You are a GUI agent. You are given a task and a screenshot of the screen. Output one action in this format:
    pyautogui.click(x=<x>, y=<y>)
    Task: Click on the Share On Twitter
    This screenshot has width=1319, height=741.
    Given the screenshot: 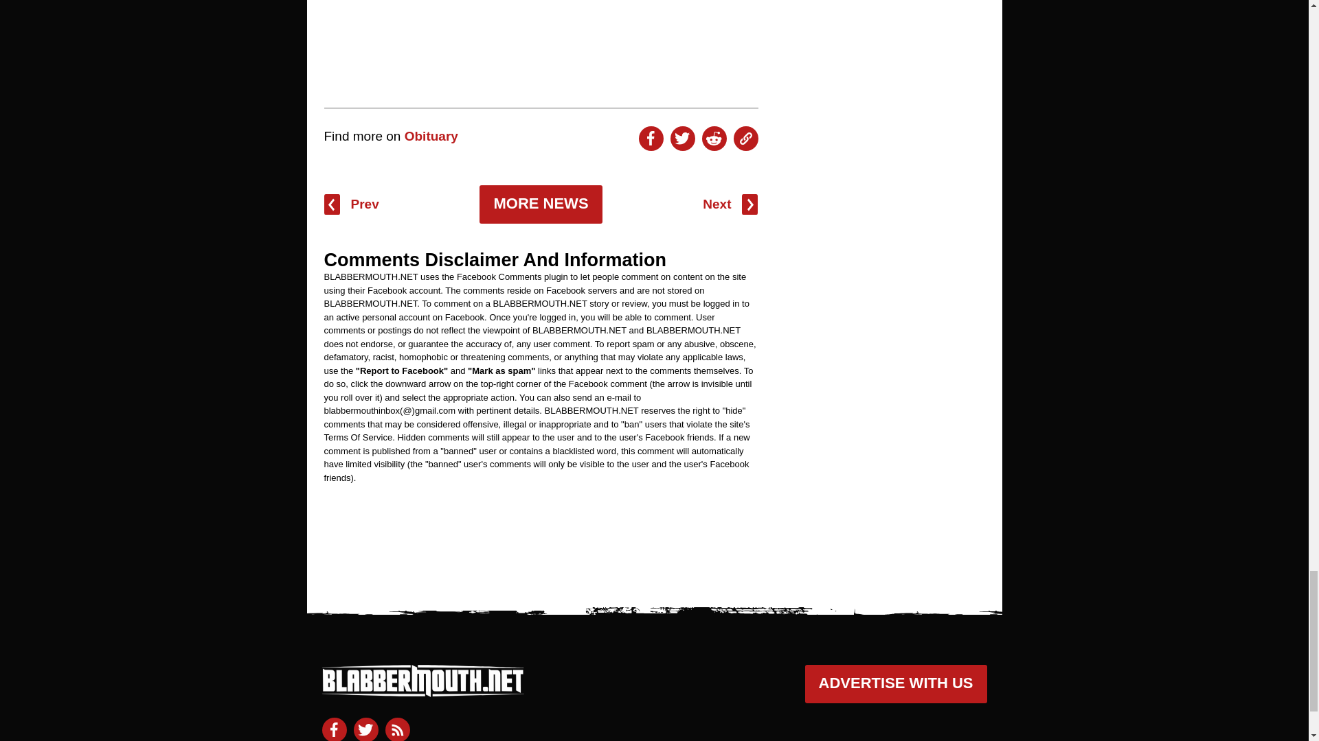 What is the action you would take?
    pyautogui.click(x=682, y=139)
    